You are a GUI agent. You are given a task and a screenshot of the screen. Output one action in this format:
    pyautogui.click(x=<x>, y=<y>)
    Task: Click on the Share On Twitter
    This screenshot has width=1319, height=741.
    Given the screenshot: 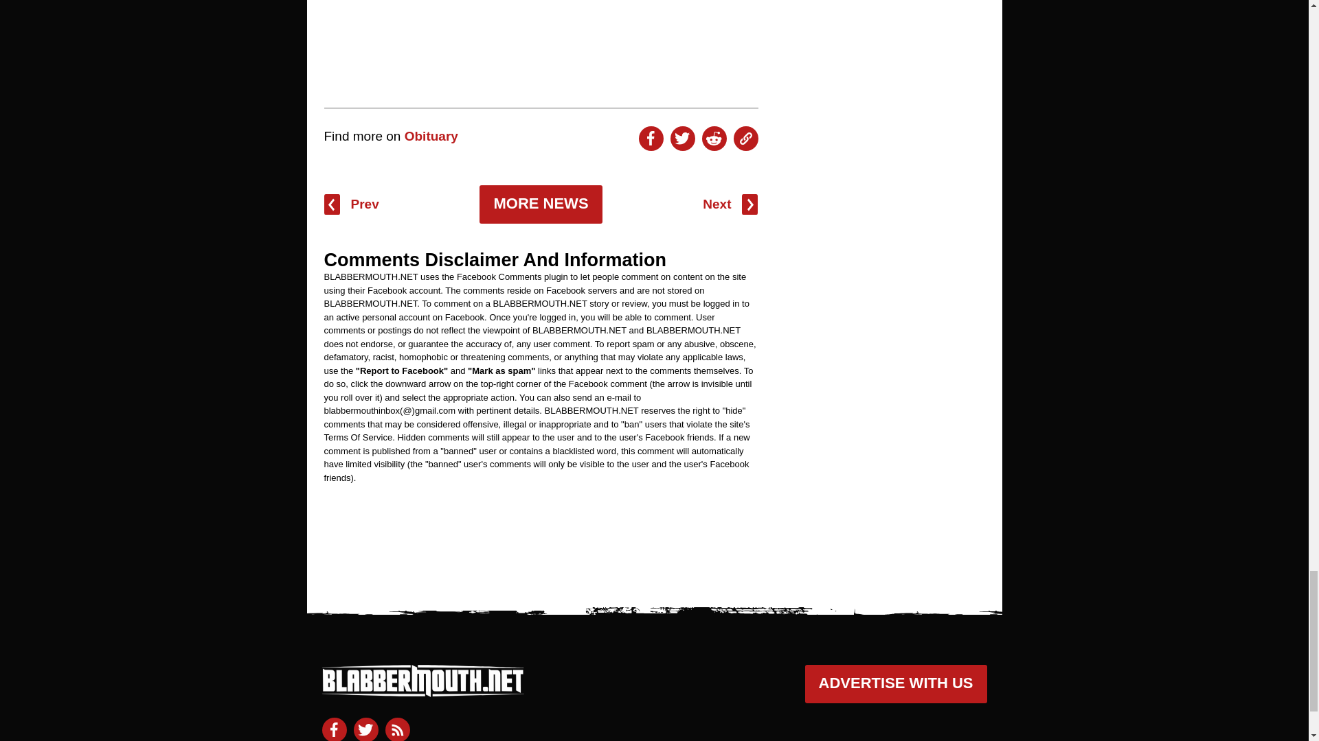 What is the action you would take?
    pyautogui.click(x=682, y=139)
    